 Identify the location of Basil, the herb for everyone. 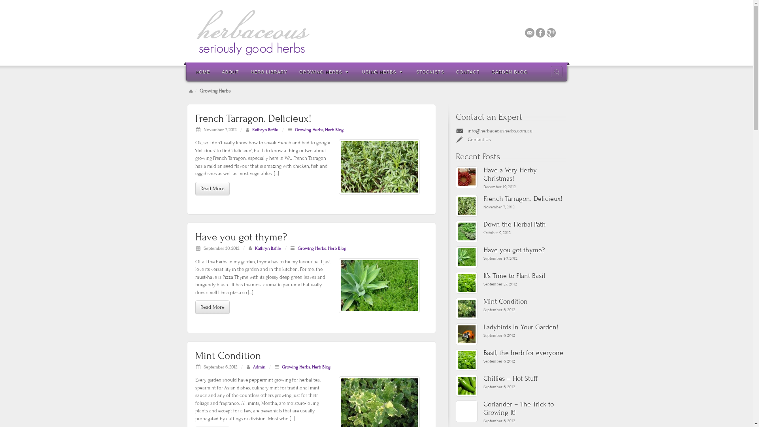
(466, 360).